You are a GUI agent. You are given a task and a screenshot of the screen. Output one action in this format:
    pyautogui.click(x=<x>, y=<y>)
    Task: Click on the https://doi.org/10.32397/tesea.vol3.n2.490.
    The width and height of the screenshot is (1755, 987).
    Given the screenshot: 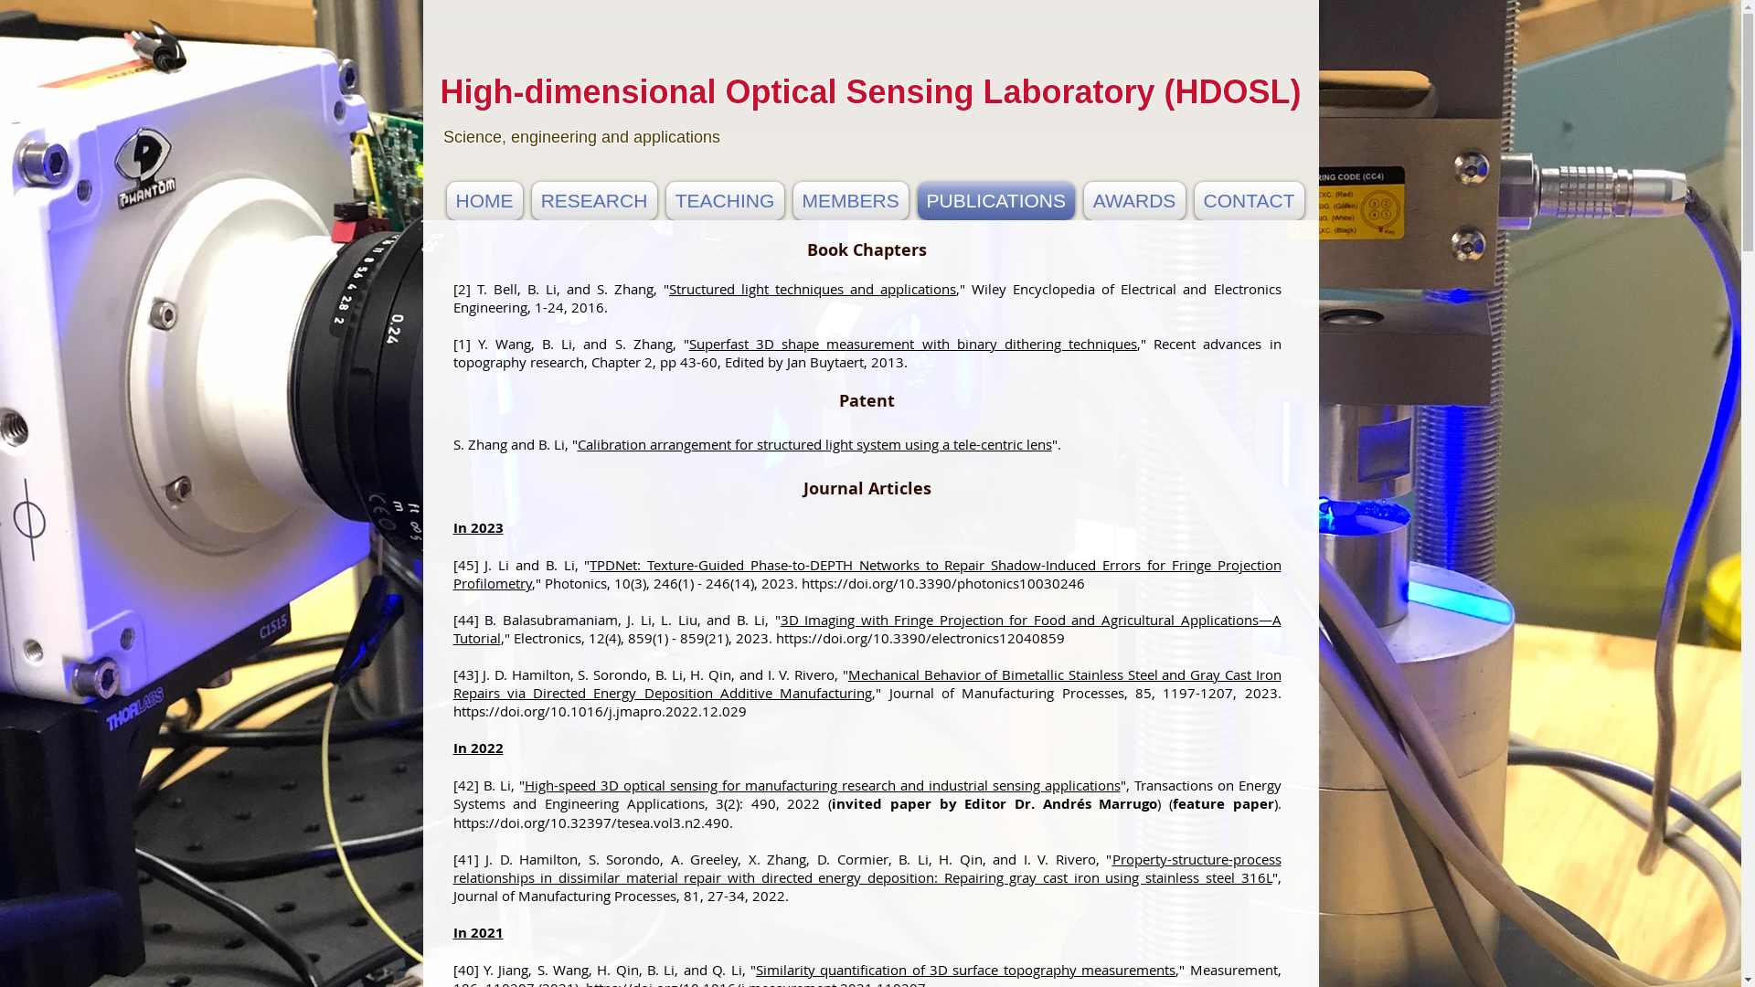 What is the action you would take?
    pyautogui.click(x=593, y=822)
    